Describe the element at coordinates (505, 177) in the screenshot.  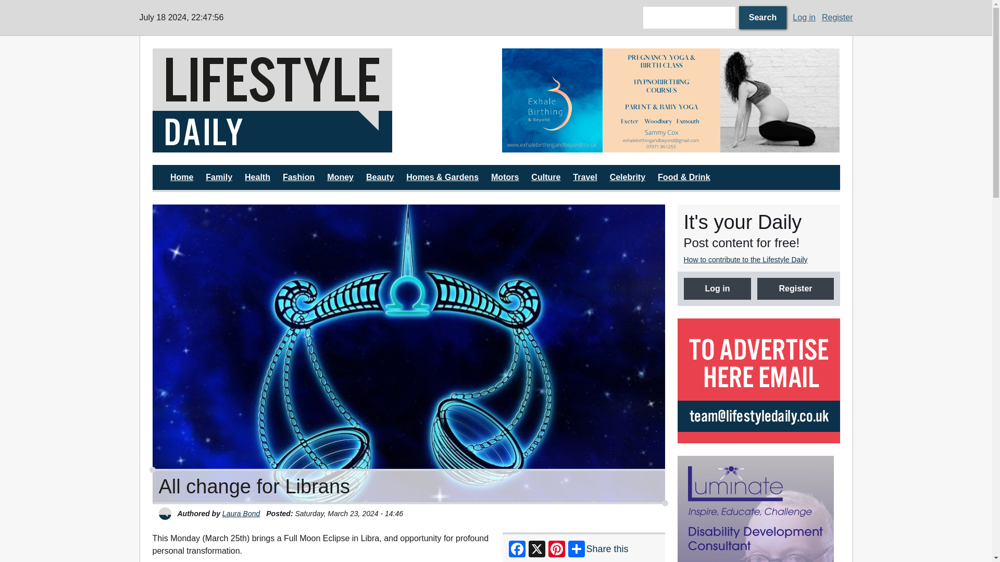
I see `Motors` at that location.